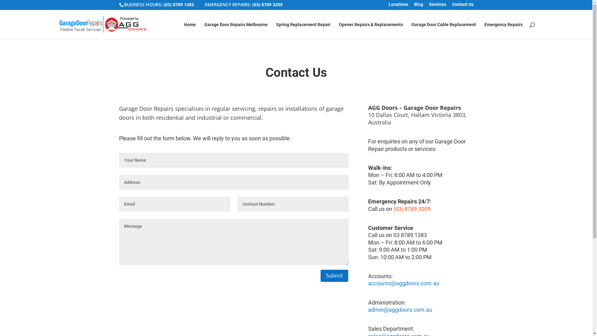  I want to click on admin@aggdoors.com.au, so click(400, 310).